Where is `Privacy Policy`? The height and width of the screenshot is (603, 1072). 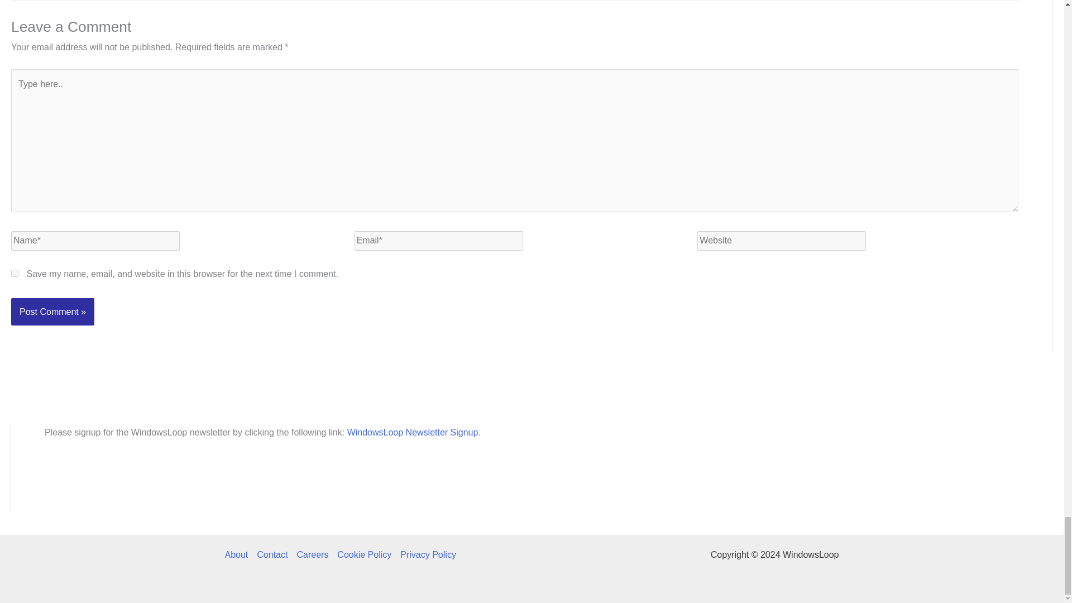 Privacy Policy is located at coordinates (425, 555).